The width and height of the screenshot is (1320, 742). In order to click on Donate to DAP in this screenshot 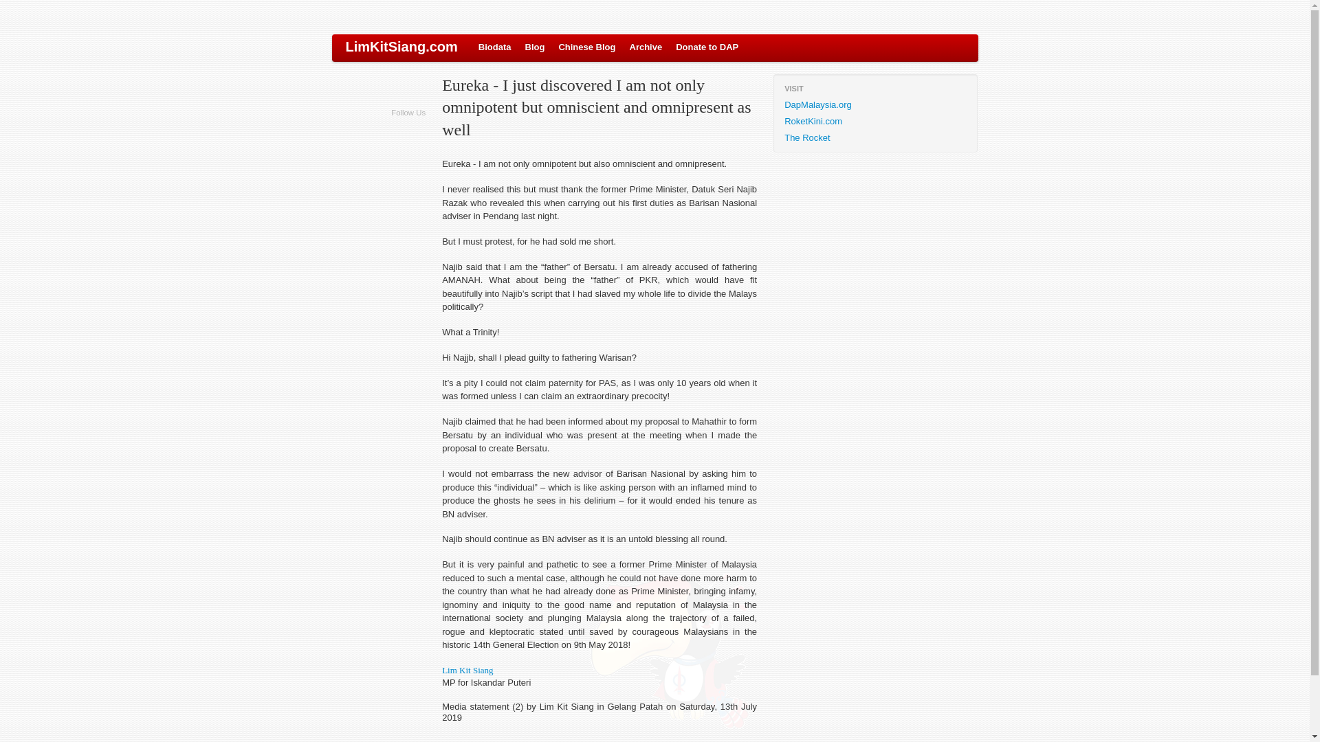, I will do `click(707, 47)`.